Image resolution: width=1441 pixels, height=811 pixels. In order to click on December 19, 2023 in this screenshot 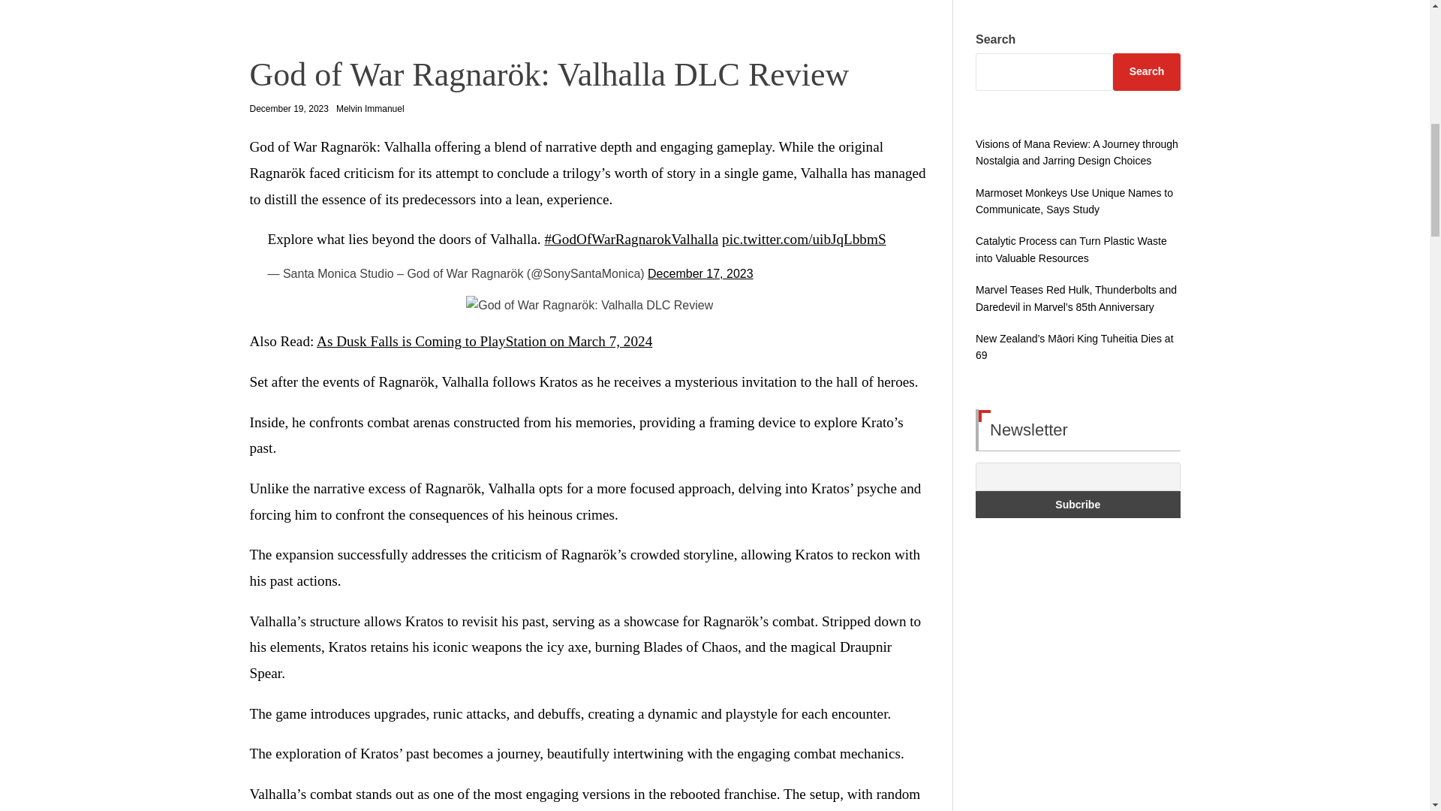, I will do `click(288, 110)`.